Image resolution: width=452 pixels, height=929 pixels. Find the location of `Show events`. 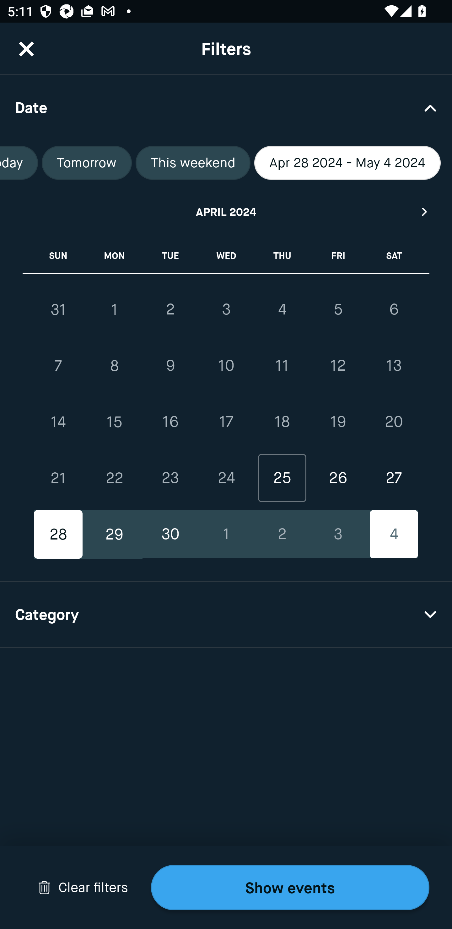

Show events is located at coordinates (290, 888).